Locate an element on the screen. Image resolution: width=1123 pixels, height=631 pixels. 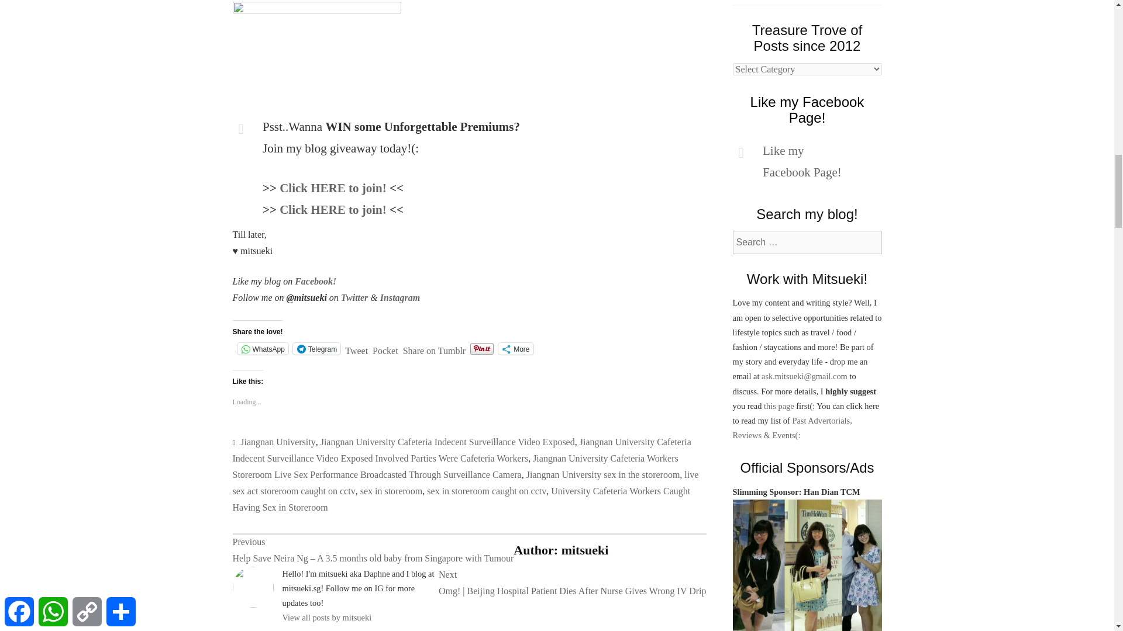
Instagram is located at coordinates (400, 298).